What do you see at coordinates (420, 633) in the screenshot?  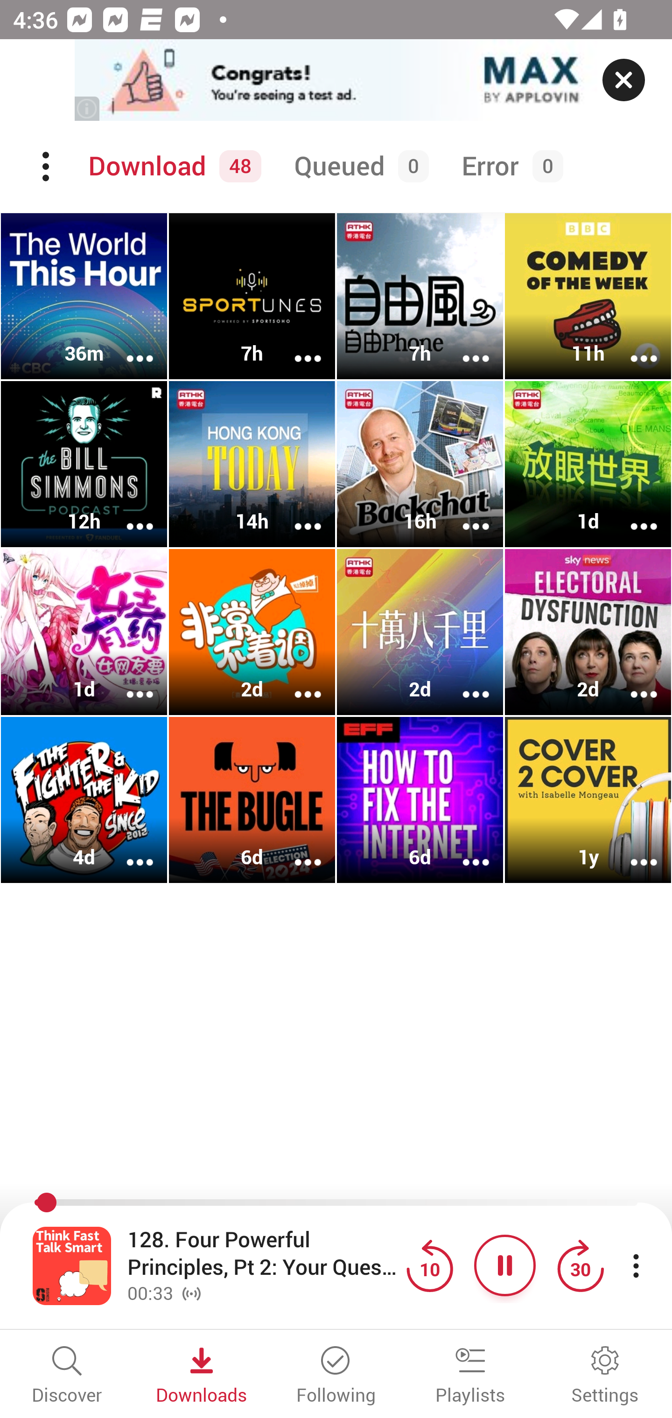 I see `十萬八千里 2d More options More options` at bounding box center [420, 633].